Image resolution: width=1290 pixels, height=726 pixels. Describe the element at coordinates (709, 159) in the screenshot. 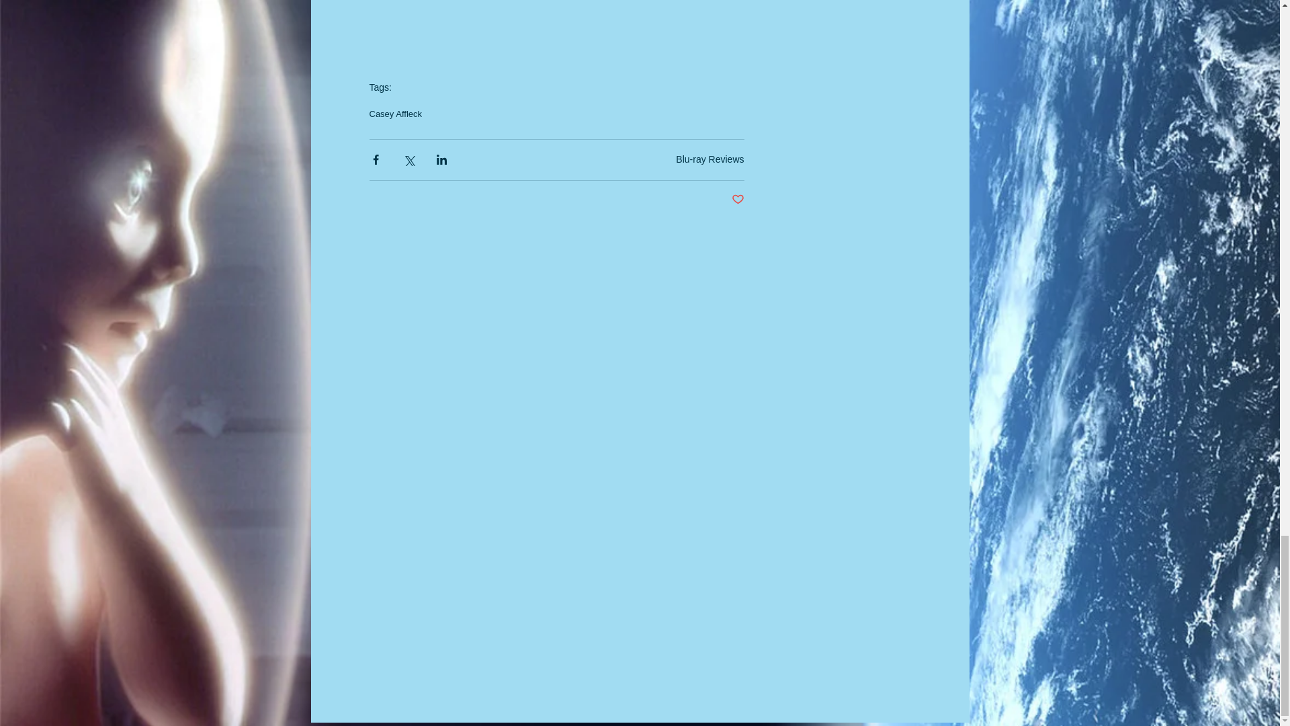

I see `Blu-ray Reviews` at that location.